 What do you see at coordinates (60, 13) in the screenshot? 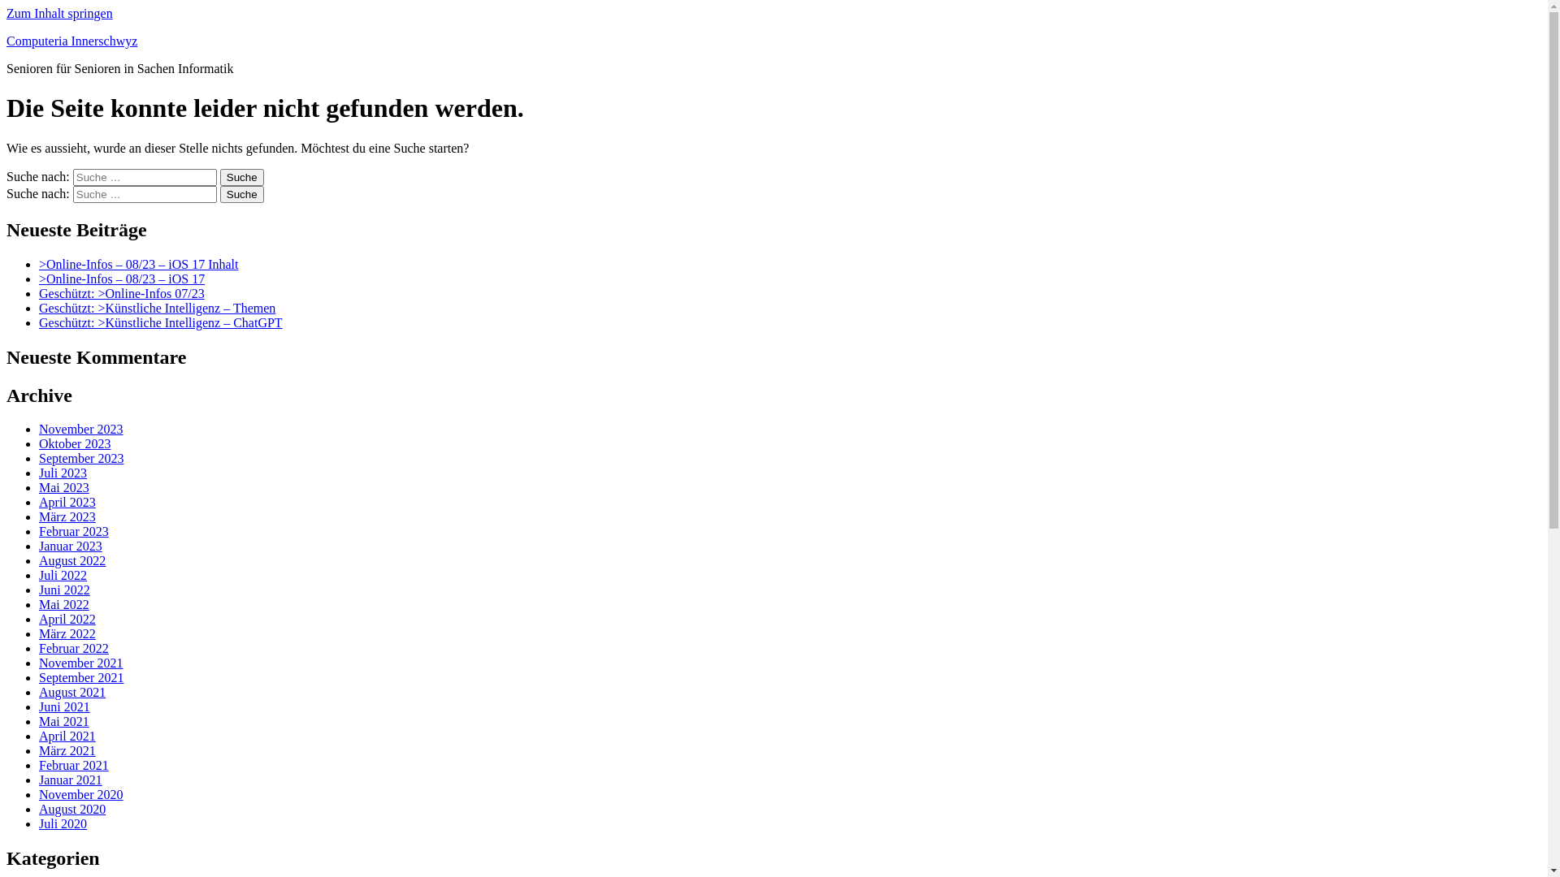
I see `Zum Inhalt springen` at bounding box center [60, 13].